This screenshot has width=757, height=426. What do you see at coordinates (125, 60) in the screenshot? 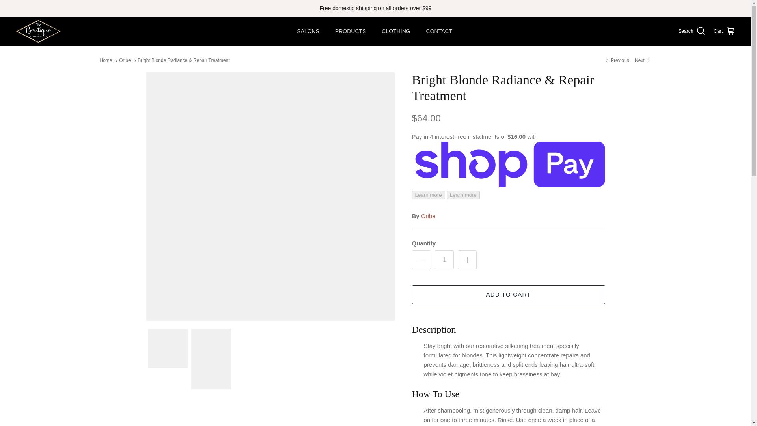
I see `Oribe` at bounding box center [125, 60].